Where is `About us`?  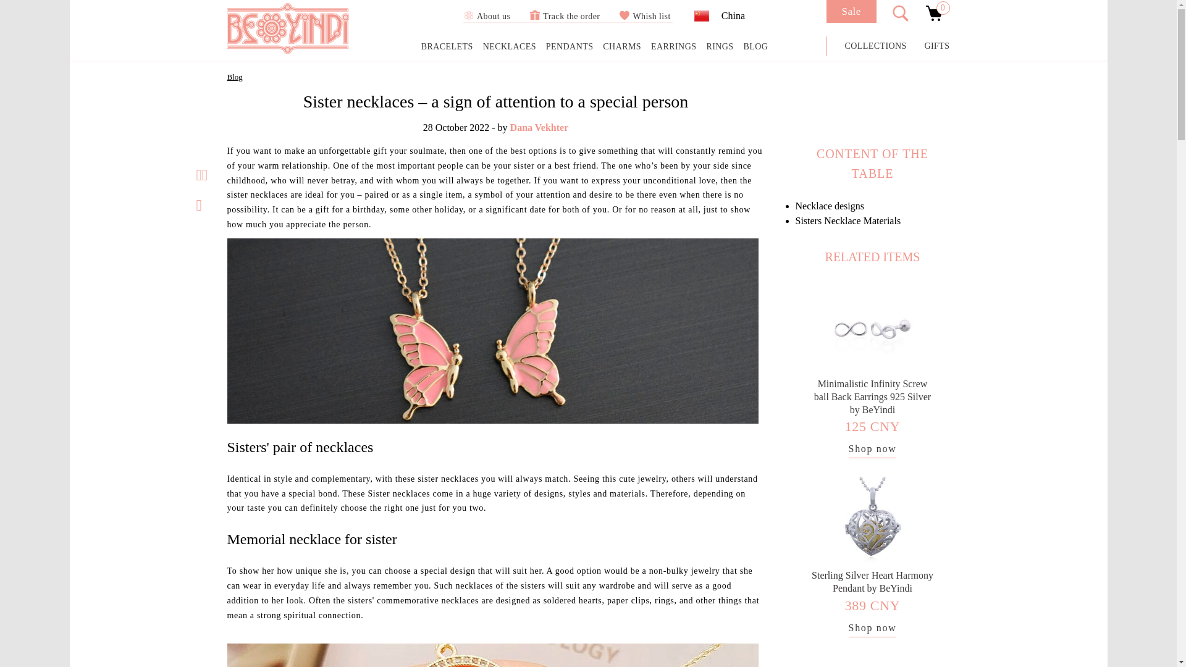
About us is located at coordinates (486, 16).